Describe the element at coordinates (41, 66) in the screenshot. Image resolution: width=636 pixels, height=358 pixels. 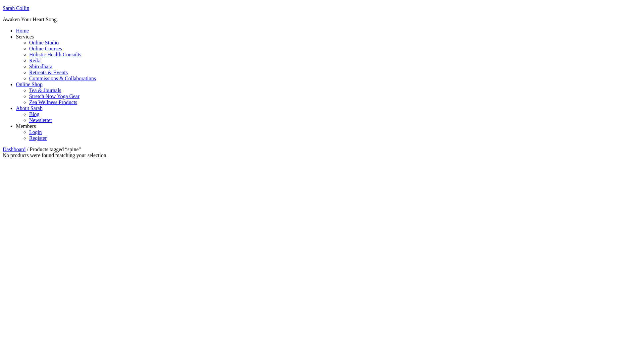
I see `Shirodhara` at that location.